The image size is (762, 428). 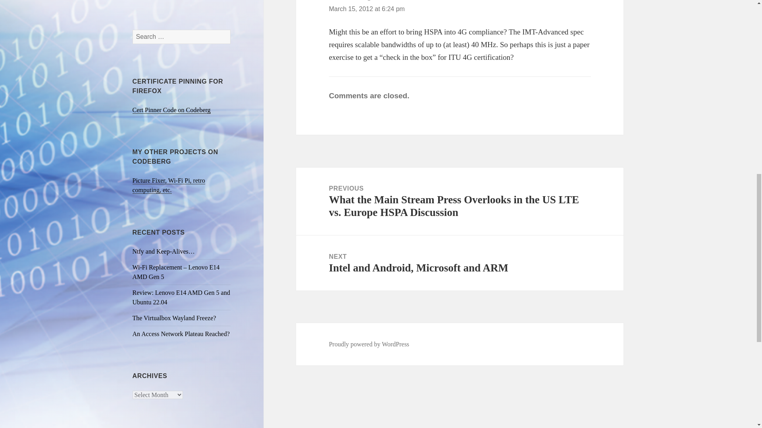 What do you see at coordinates (181, 297) in the screenshot?
I see `Review: Lenovo E14 AMD Gen 5 and Ubuntu 22.04` at bounding box center [181, 297].